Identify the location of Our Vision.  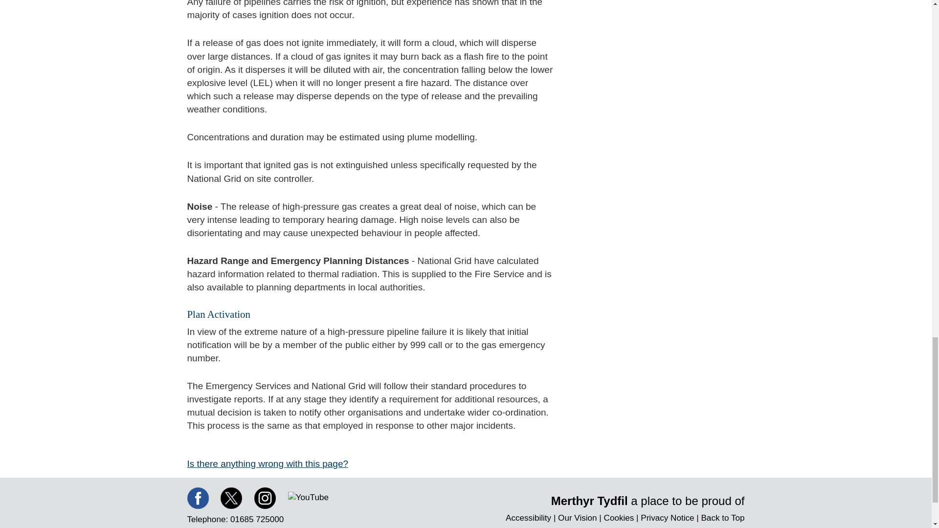
(577, 517).